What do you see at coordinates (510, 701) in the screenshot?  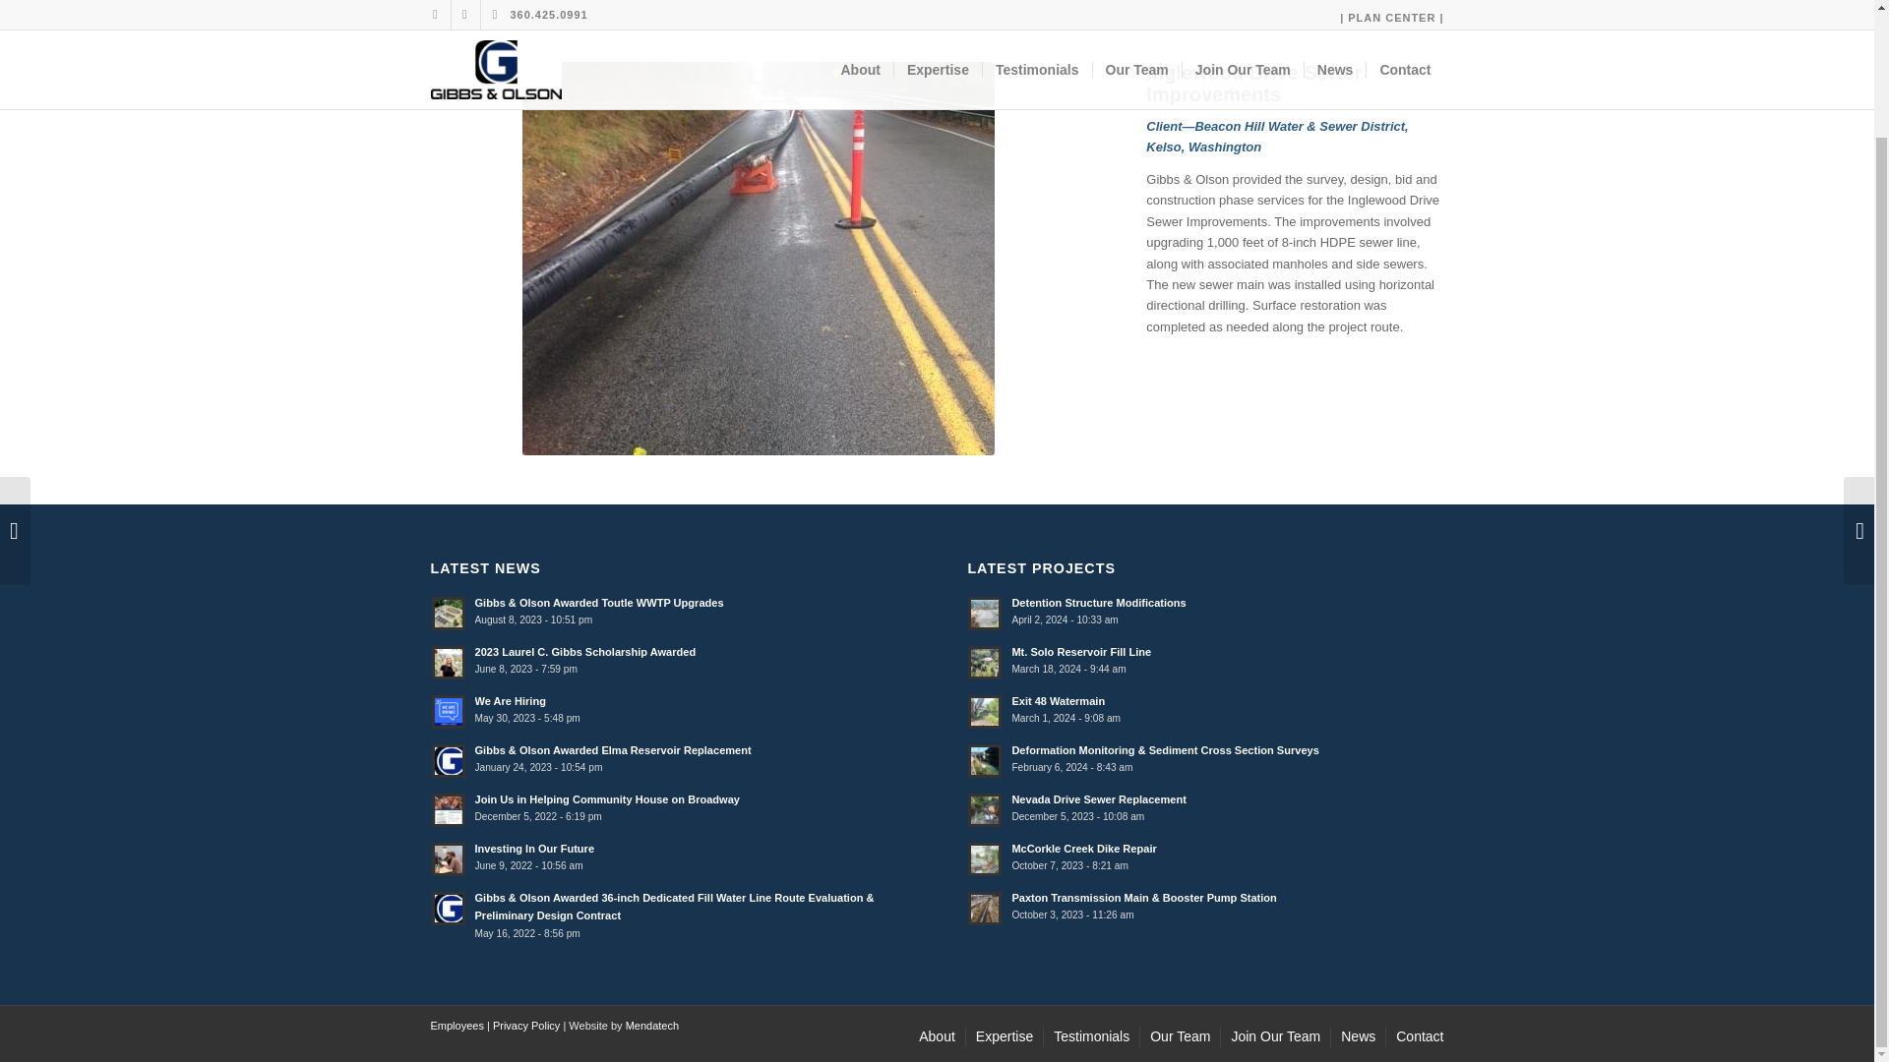 I see `We Are Hiring` at bounding box center [510, 701].